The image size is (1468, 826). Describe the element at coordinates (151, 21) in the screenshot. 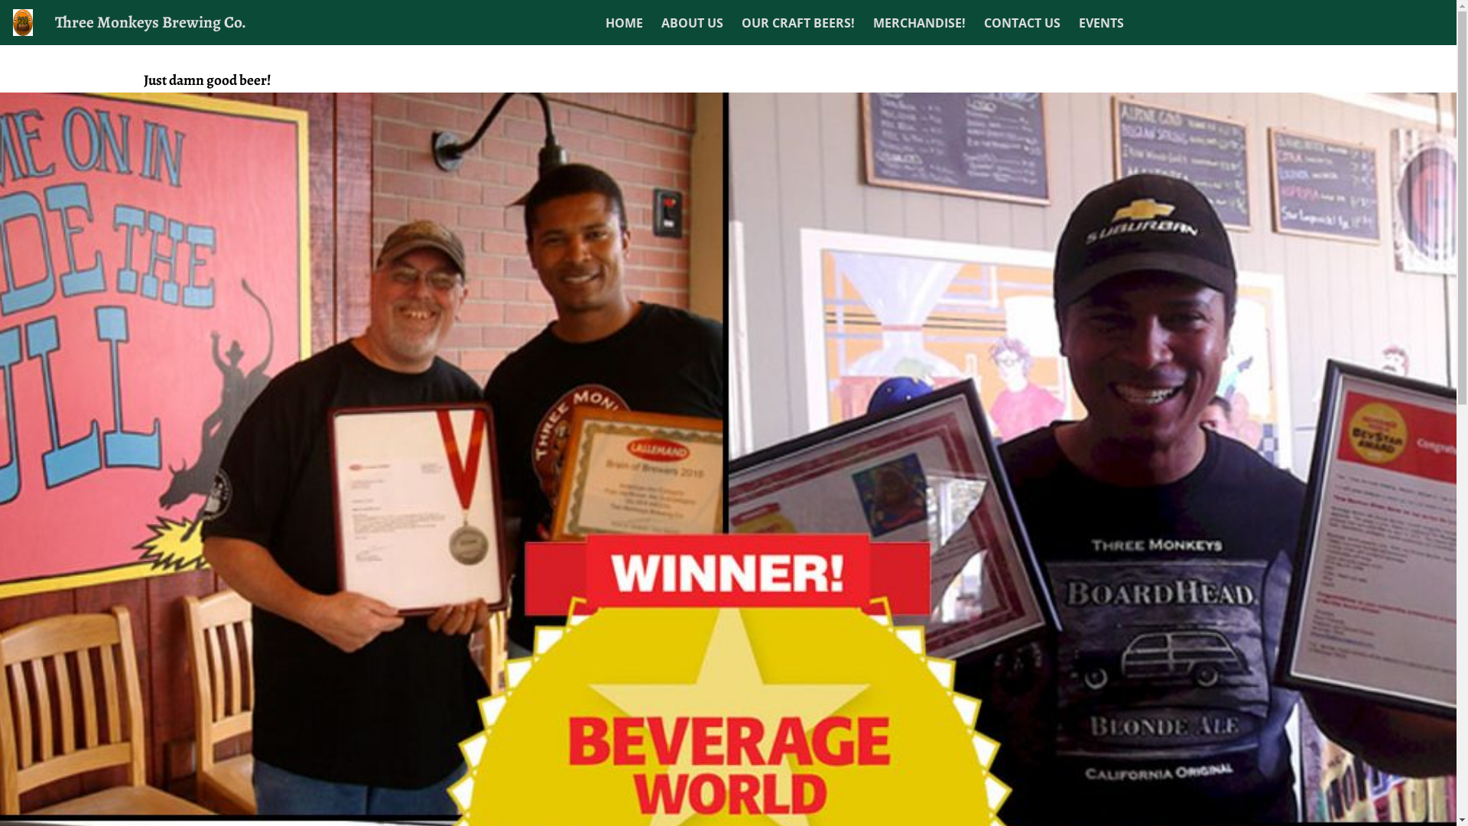

I see `Three Monkeys Brewing Co.` at that location.